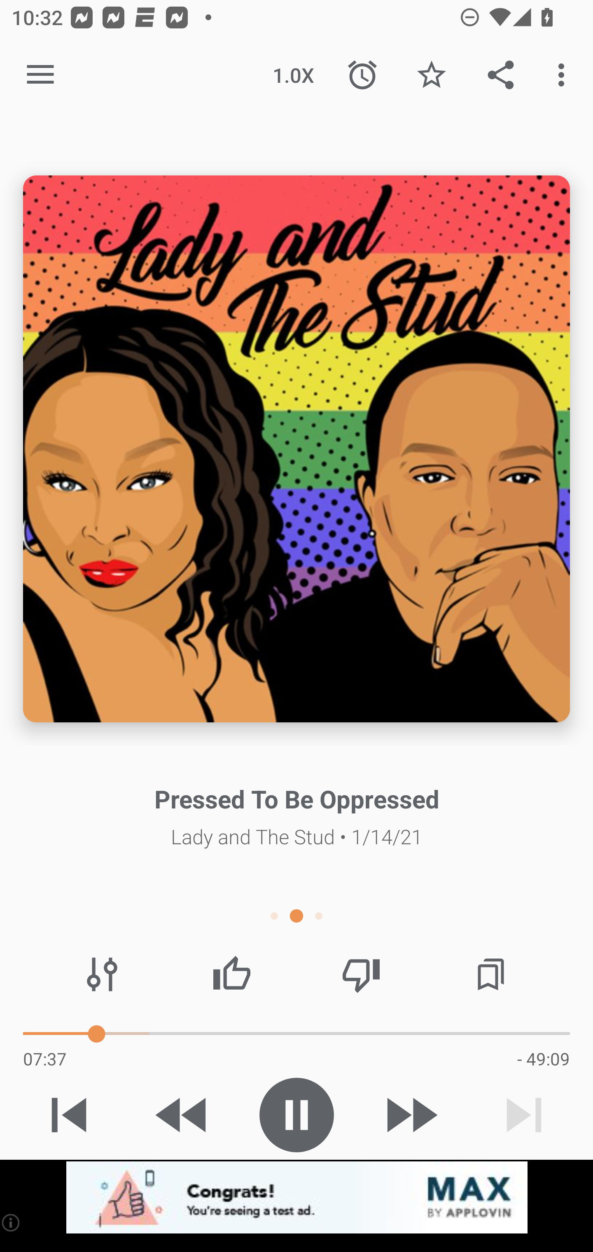 The width and height of the screenshot is (593, 1252). I want to click on Skip 30s forward, so click(410, 1115).